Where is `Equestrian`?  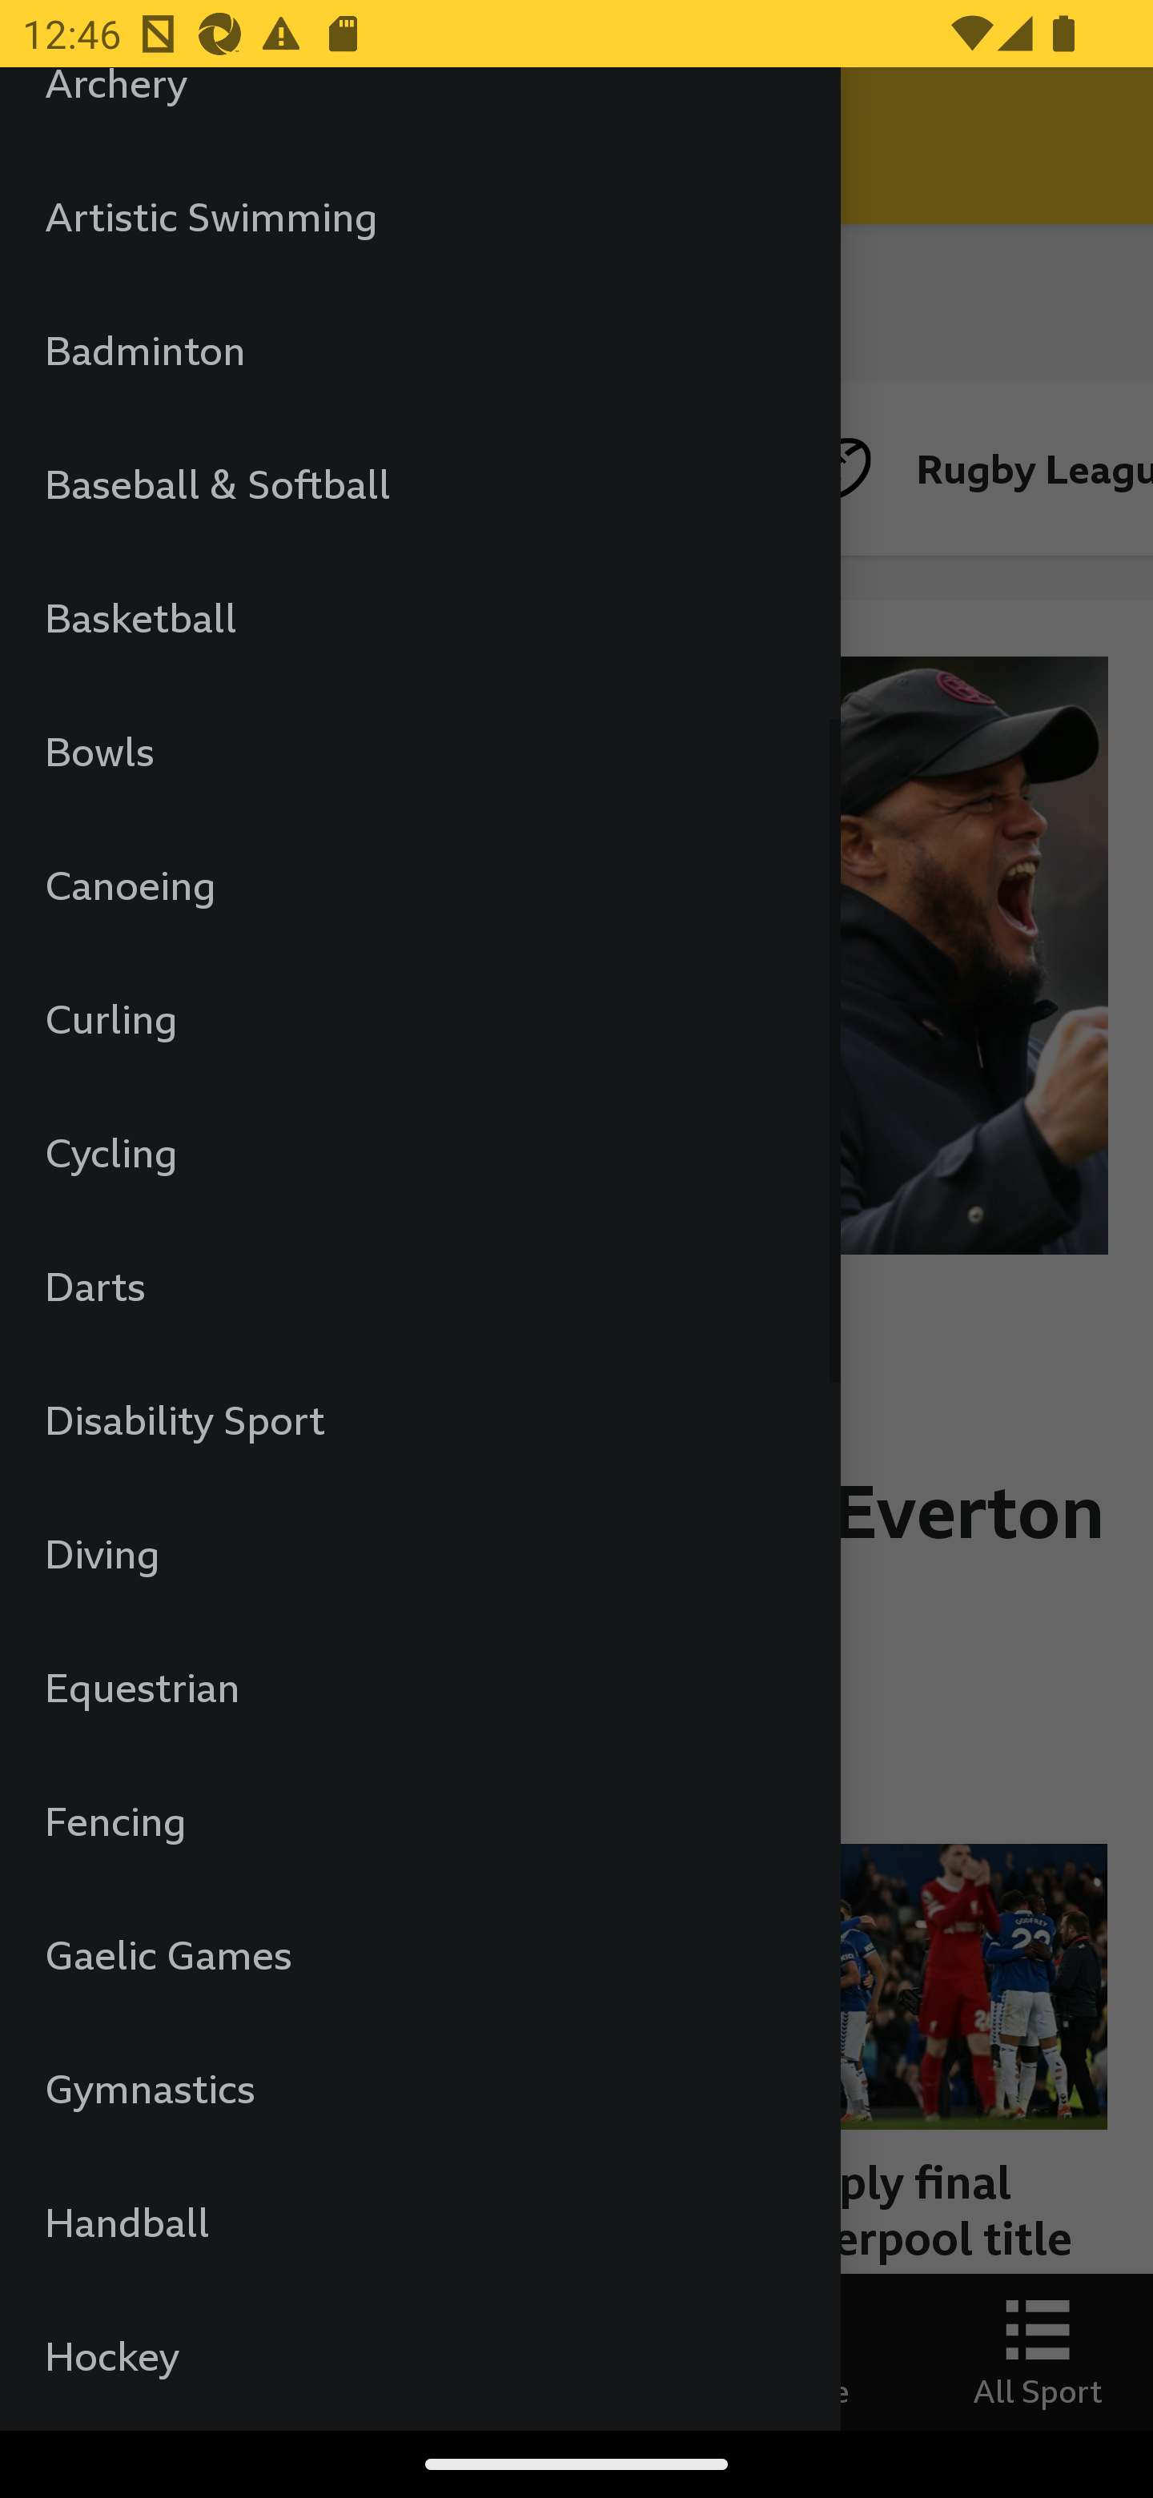
Equestrian is located at coordinates (420, 1686).